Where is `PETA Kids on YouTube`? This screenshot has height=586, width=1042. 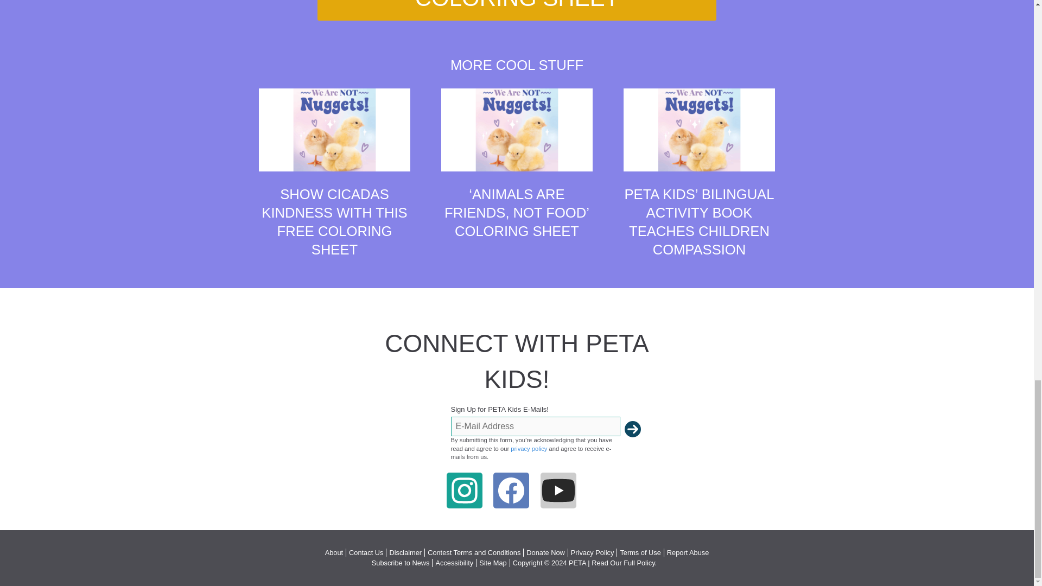
PETA Kids on YouTube is located at coordinates (558, 491).